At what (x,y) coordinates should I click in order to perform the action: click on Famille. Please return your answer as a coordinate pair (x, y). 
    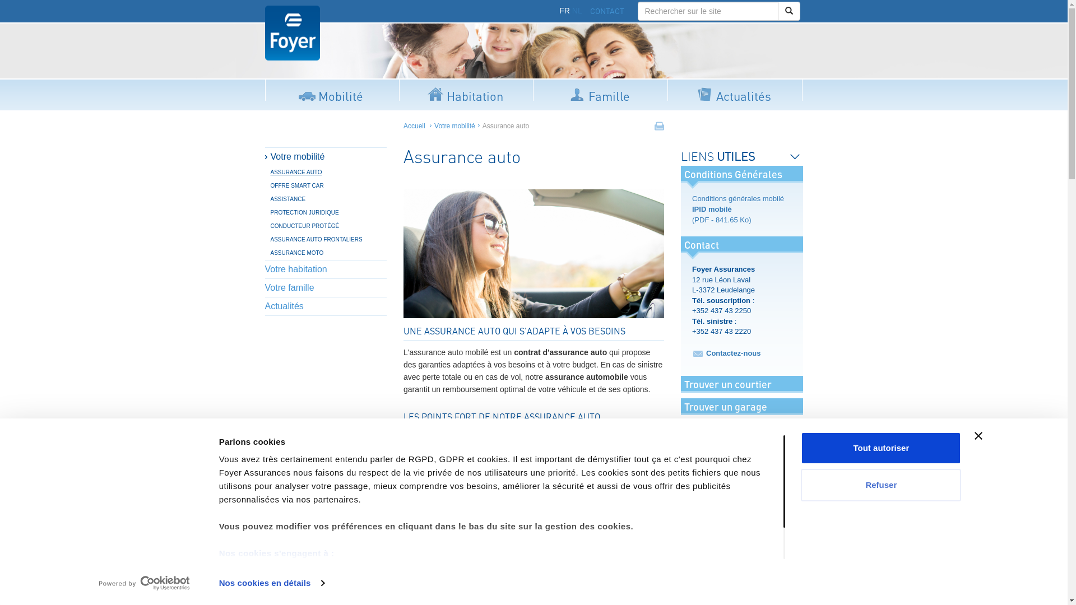
    Looking at the image, I should click on (601, 94).